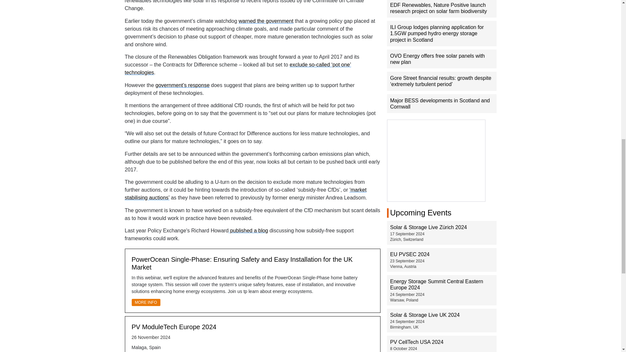  I want to click on published a blog, so click(248, 230).